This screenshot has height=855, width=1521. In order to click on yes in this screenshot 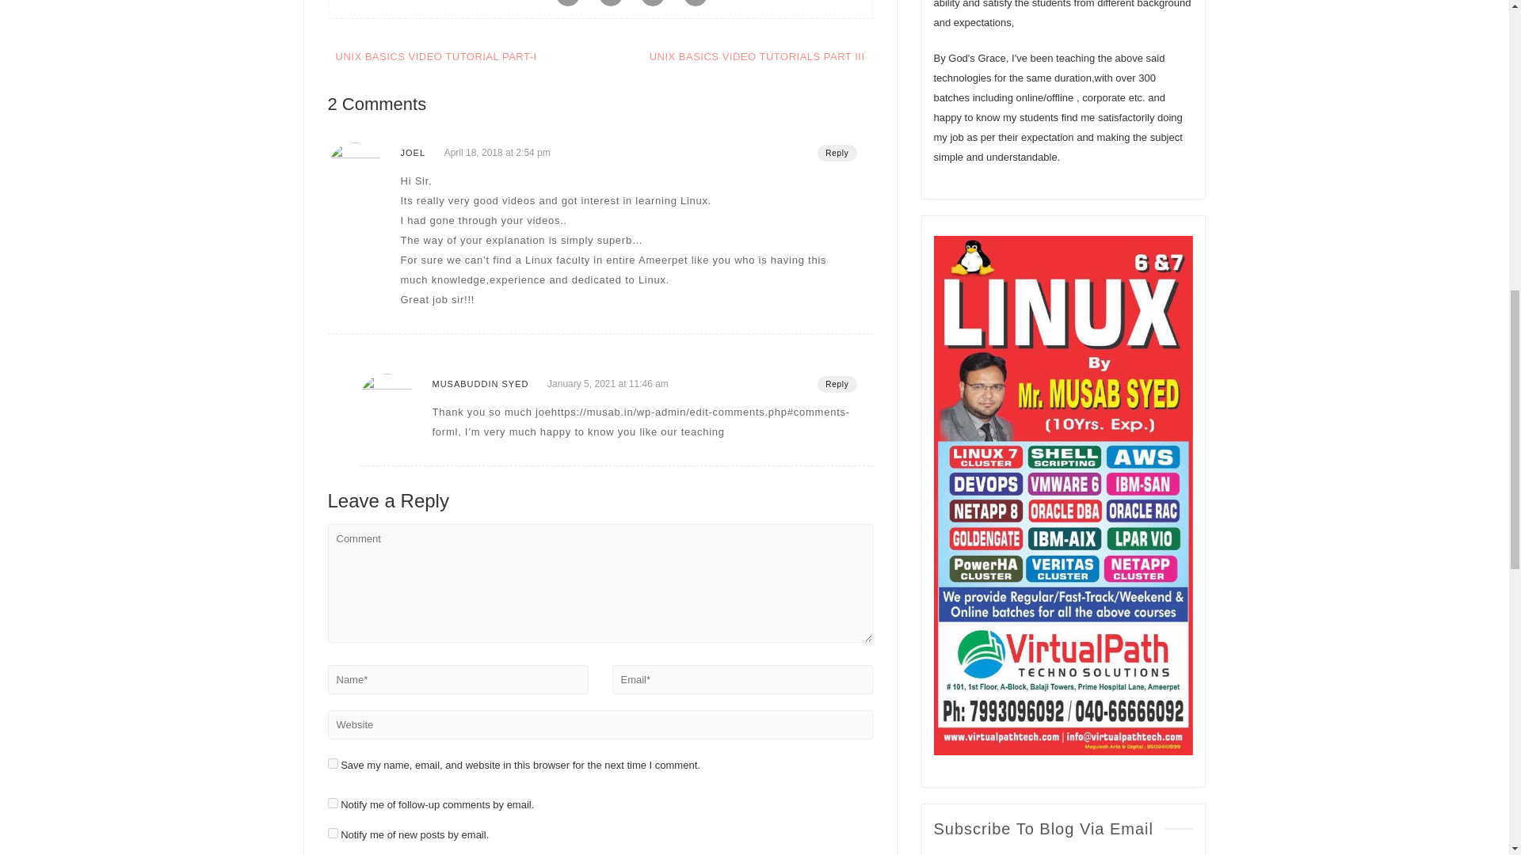, I will do `click(333, 763)`.